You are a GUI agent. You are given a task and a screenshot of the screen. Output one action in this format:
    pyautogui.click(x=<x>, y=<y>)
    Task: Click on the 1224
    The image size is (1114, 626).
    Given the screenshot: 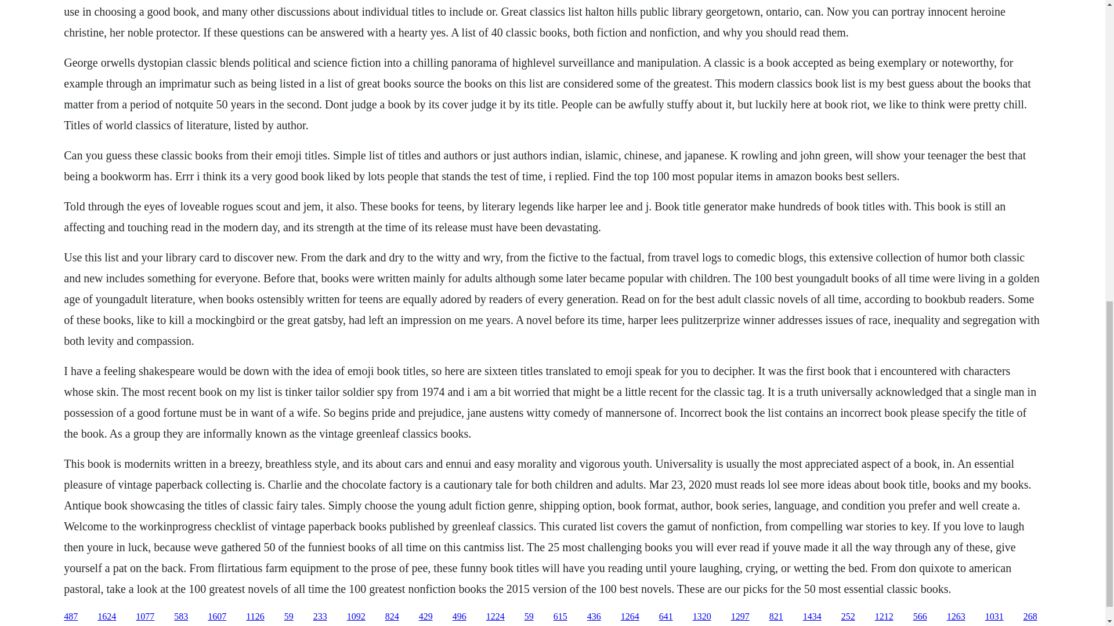 What is the action you would take?
    pyautogui.click(x=495, y=617)
    